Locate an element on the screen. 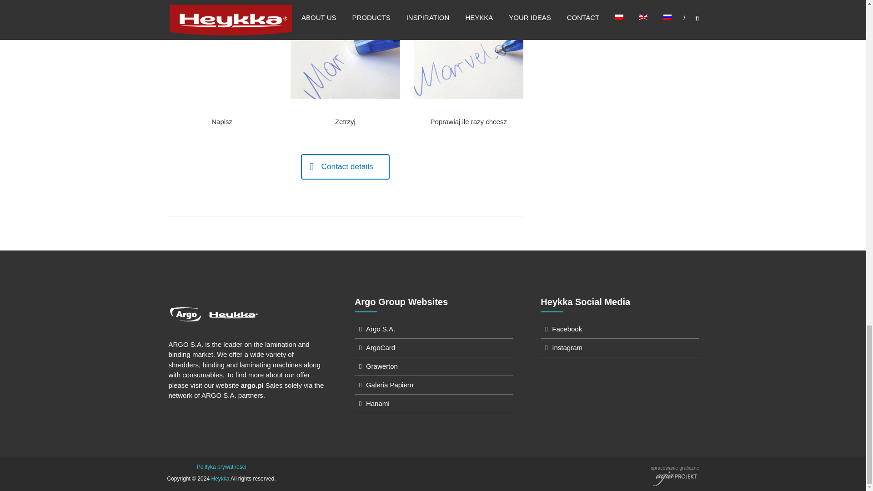 This screenshot has height=491, width=873. Grawerton is located at coordinates (382, 366).